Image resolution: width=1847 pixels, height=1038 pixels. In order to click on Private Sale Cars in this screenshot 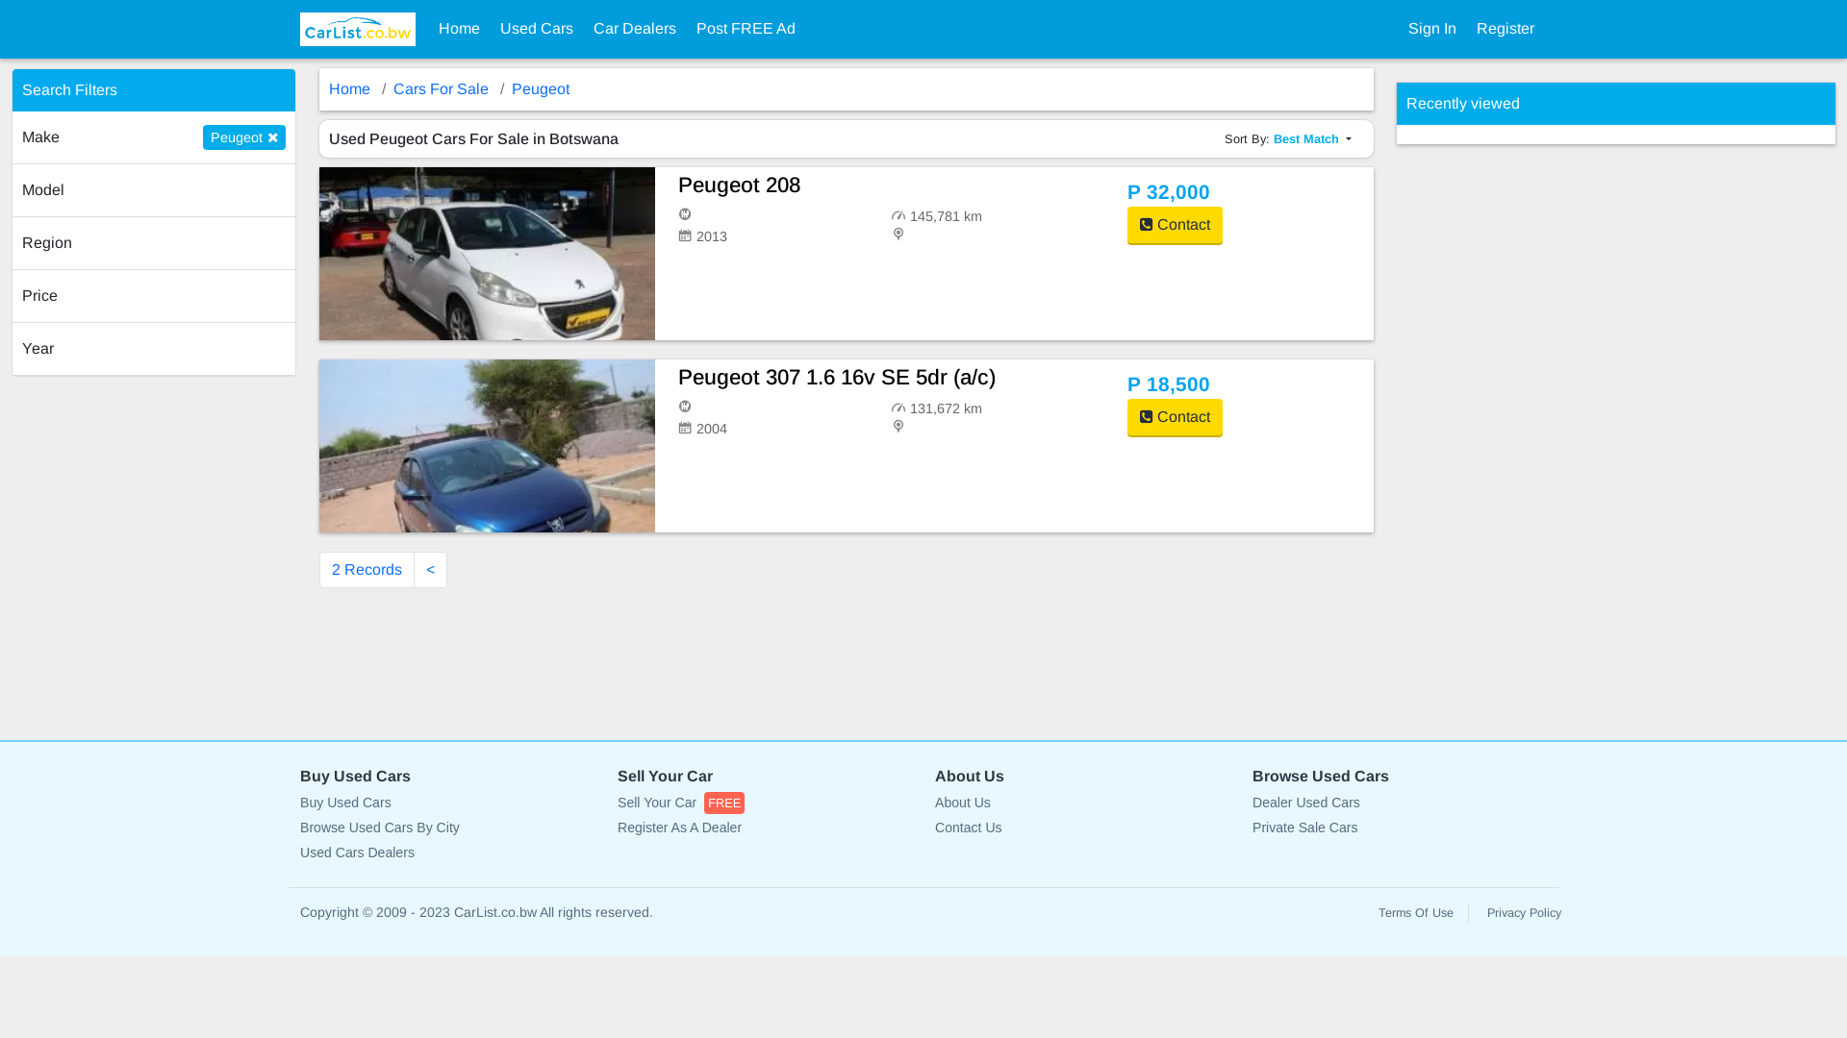, I will do `click(1400, 828)`.